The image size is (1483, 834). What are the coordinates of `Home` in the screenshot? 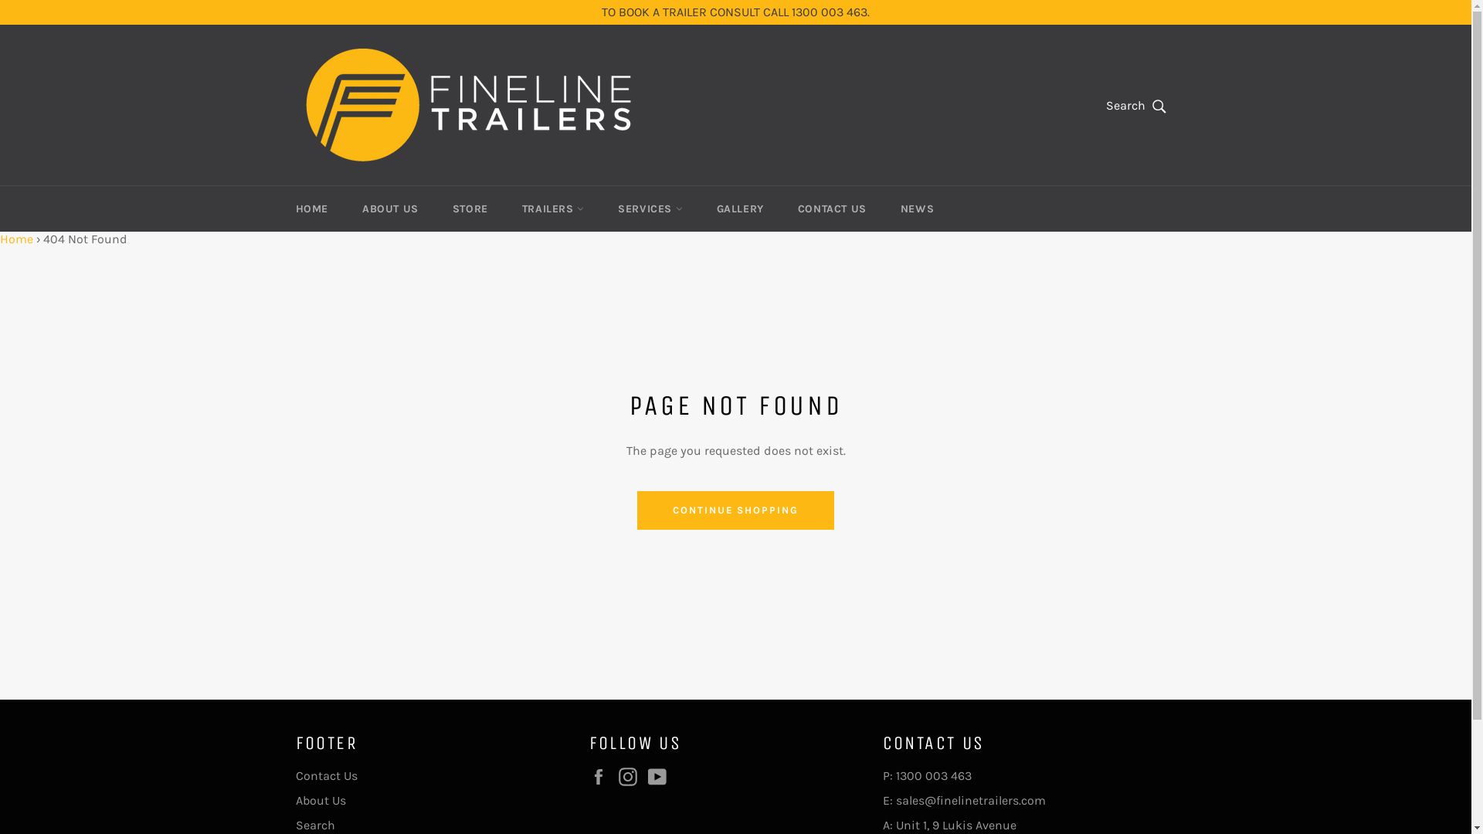 It's located at (17, 239).